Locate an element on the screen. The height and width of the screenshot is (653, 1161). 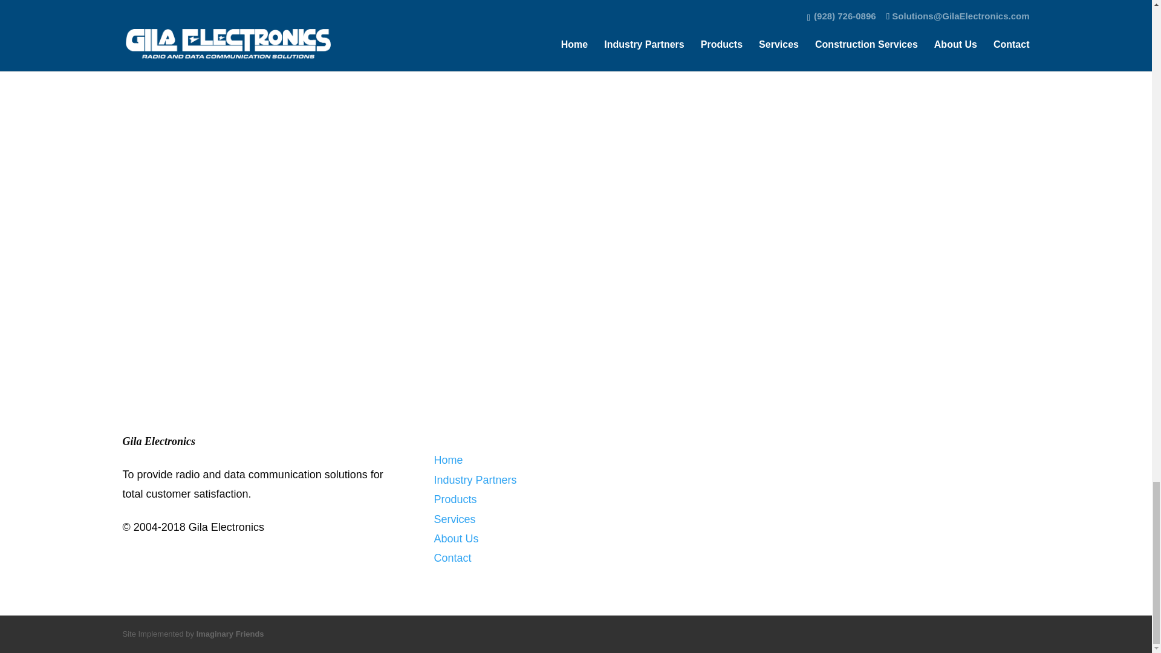
Contact is located at coordinates (452, 557).